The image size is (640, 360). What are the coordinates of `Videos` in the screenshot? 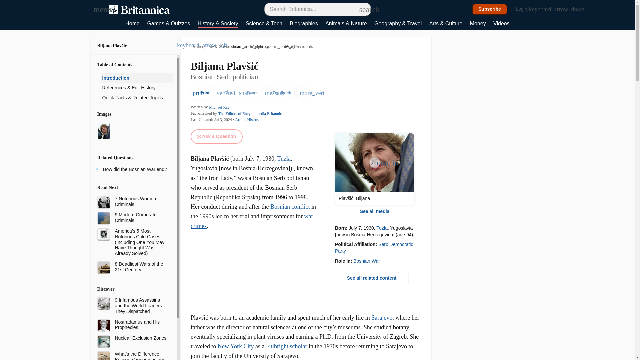 It's located at (501, 24).